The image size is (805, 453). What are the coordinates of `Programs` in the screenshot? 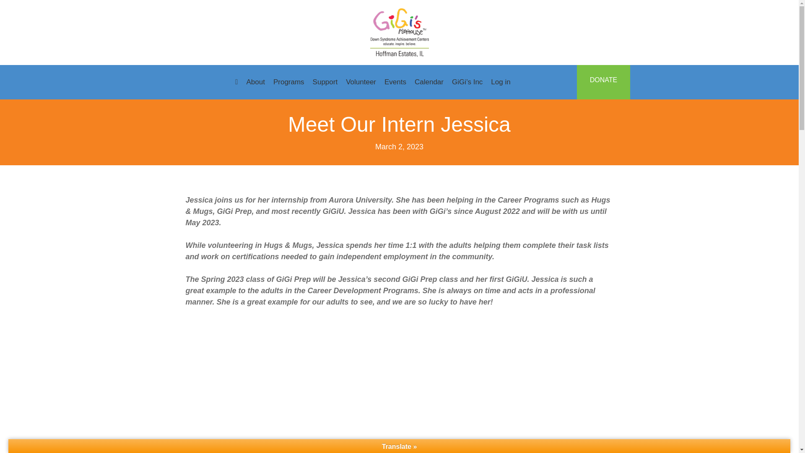 It's located at (288, 82).